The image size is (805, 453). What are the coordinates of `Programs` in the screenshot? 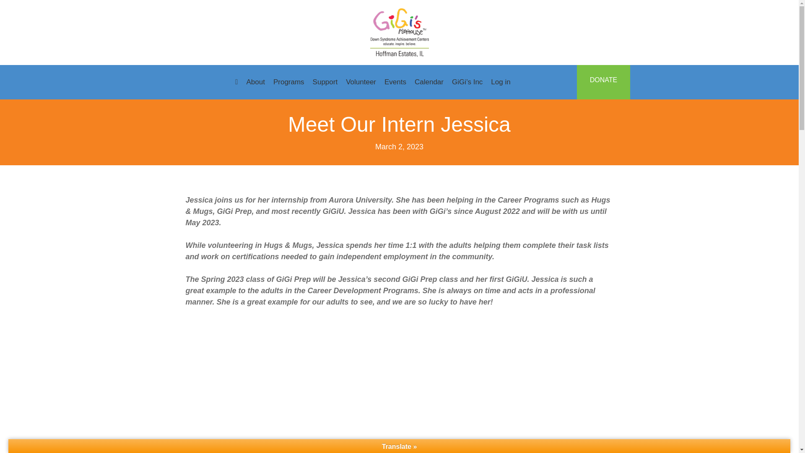 It's located at (288, 82).